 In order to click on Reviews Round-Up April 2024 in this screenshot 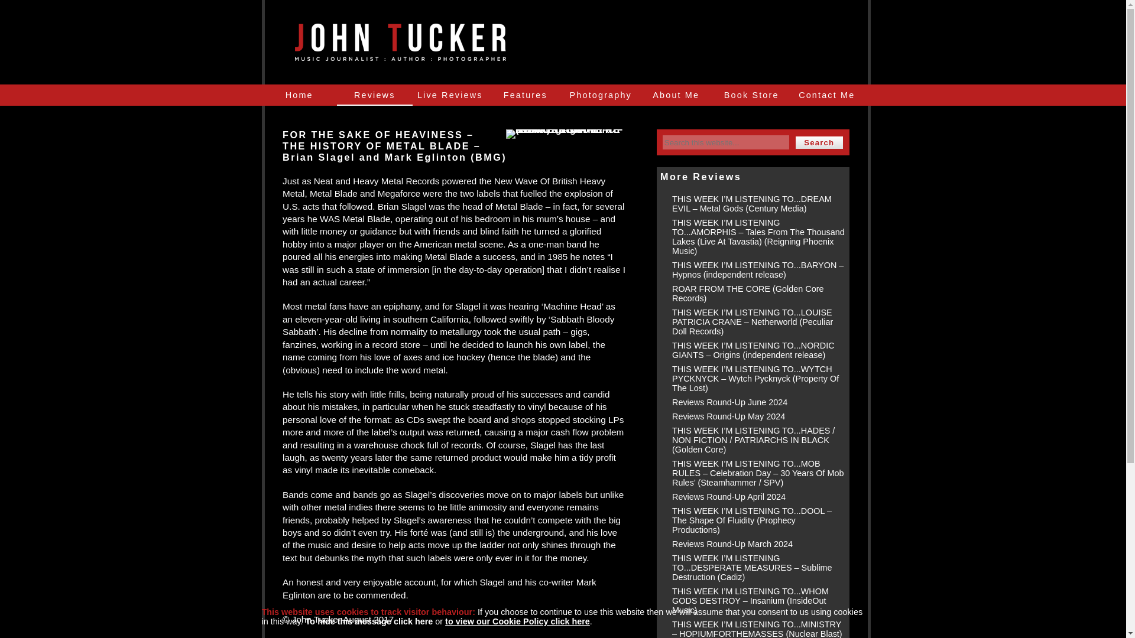, I will do `click(728, 496)`.